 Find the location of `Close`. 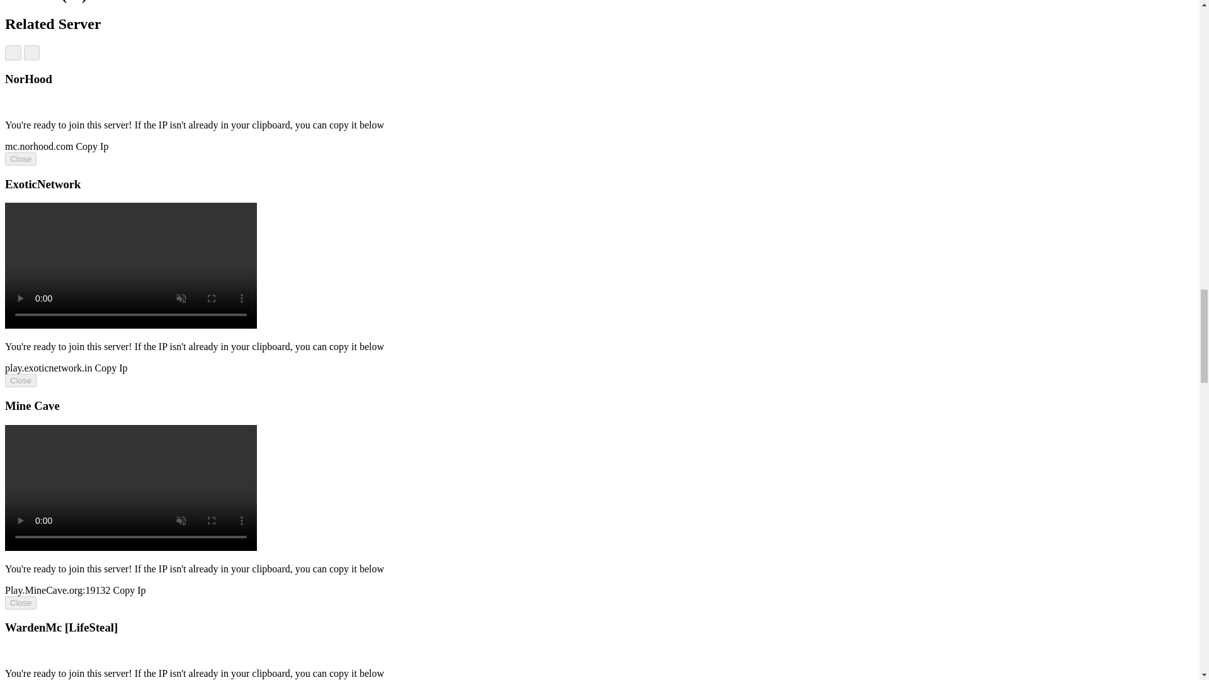

Close is located at coordinates (20, 159).